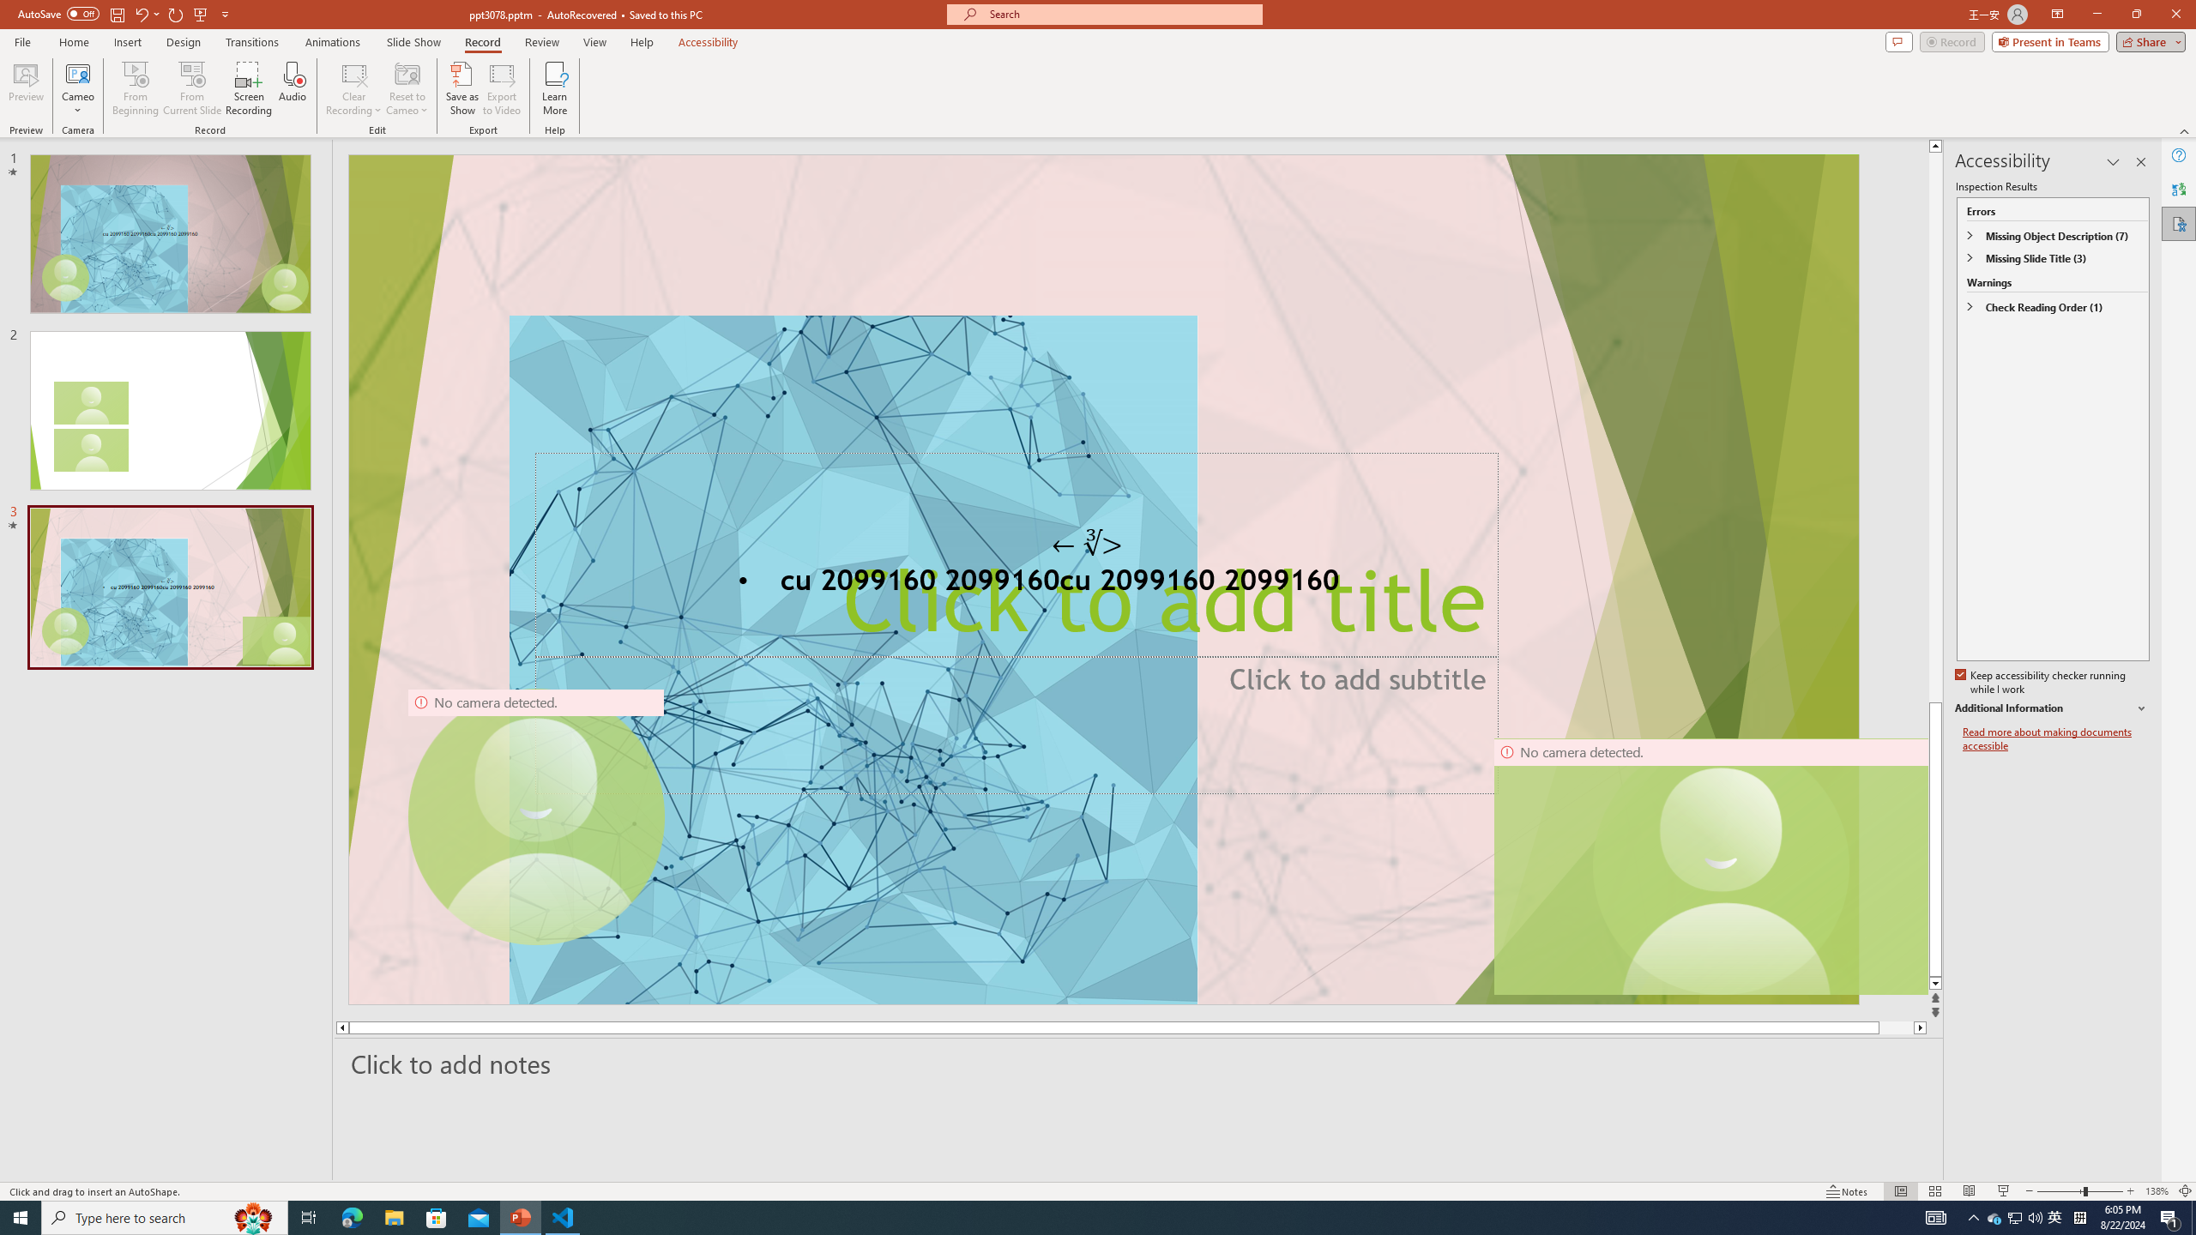 The image size is (2196, 1235). I want to click on Export to Video, so click(501, 88).